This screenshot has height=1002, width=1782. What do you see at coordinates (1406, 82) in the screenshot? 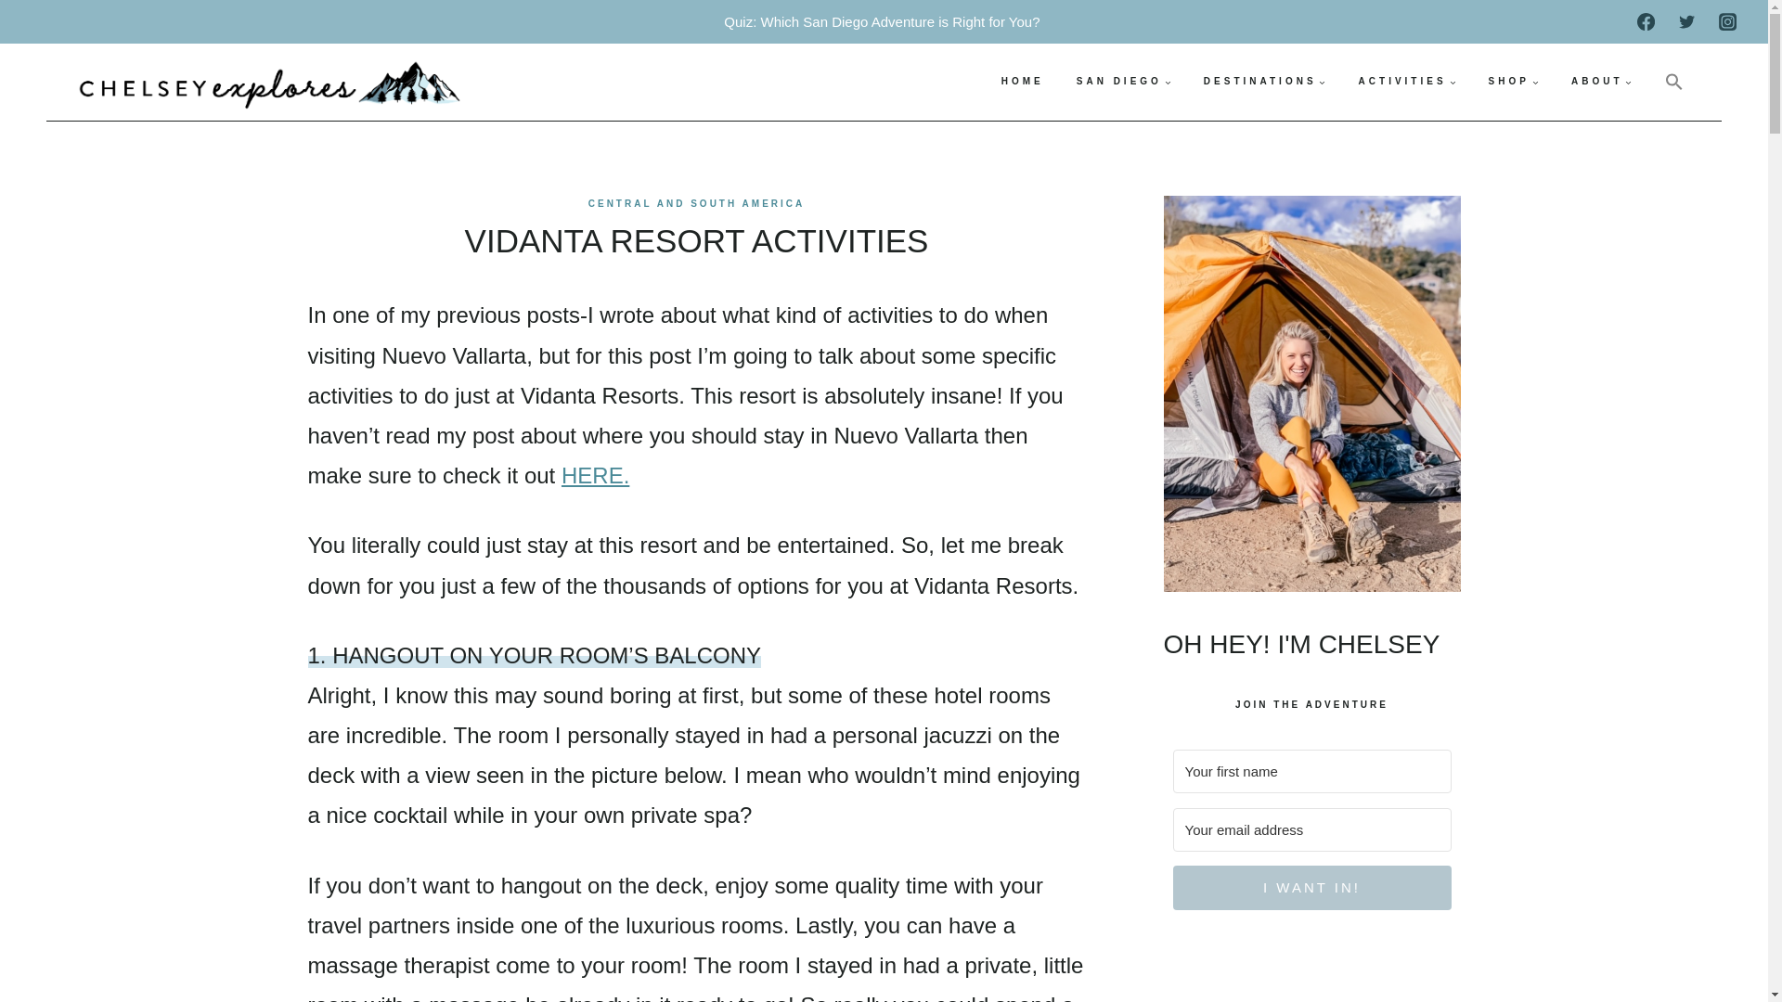
I see `ACTIVITIES` at bounding box center [1406, 82].